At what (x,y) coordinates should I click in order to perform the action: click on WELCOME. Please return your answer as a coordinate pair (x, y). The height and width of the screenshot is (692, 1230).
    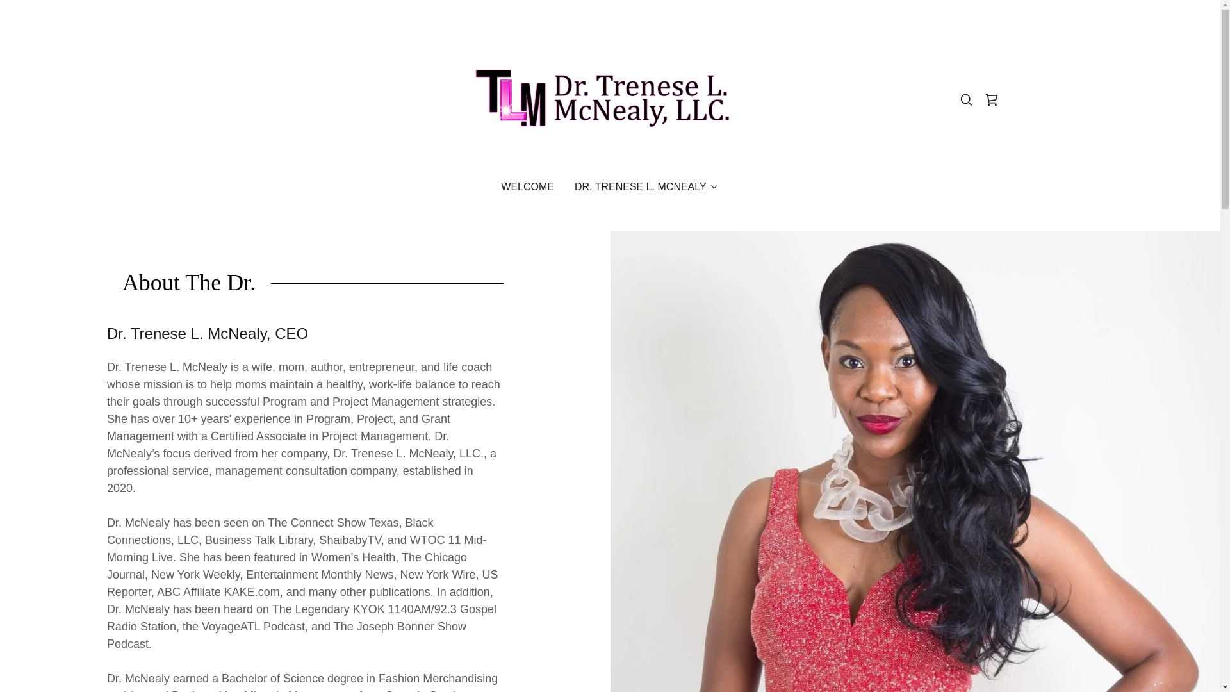
    Looking at the image, I should click on (527, 187).